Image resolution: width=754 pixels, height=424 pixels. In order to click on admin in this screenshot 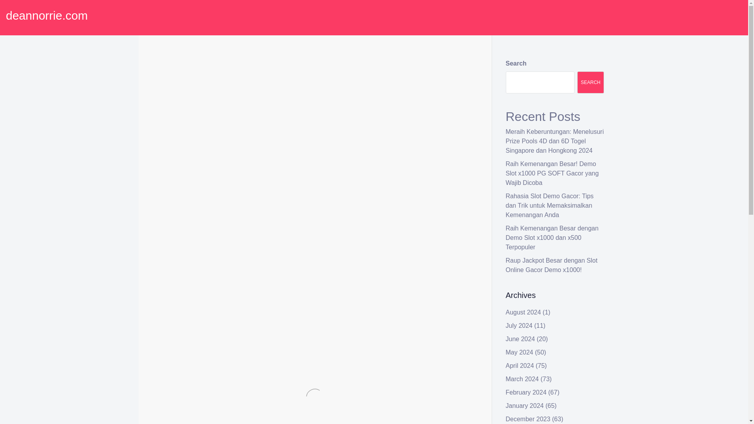, I will do `click(225, 75)`.